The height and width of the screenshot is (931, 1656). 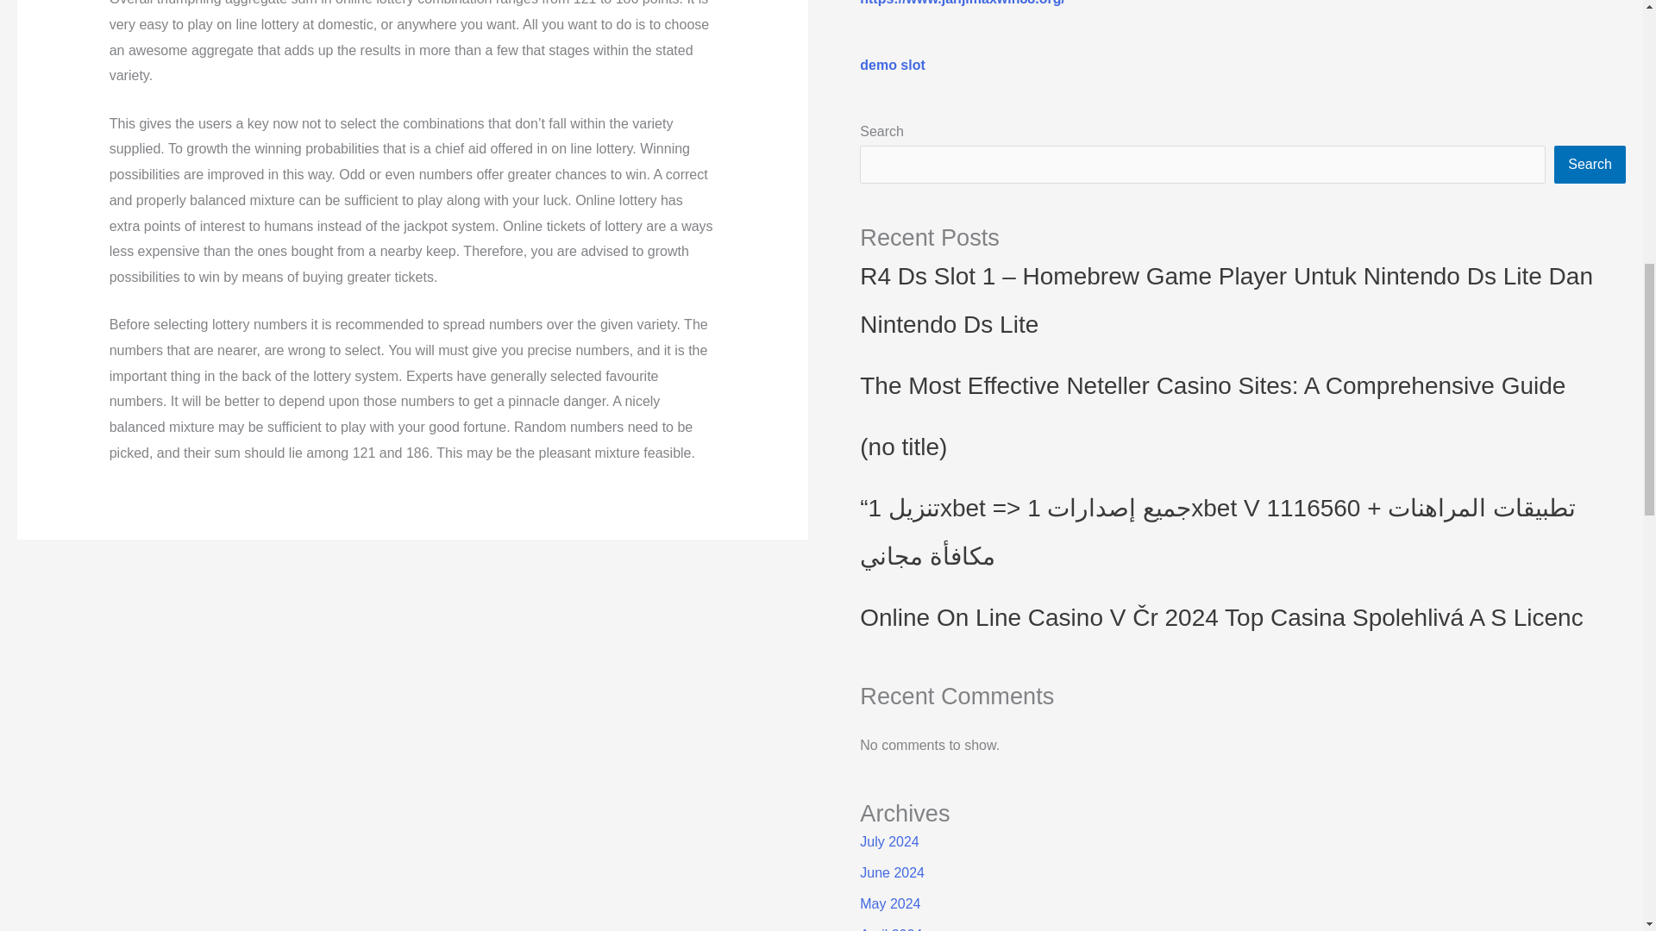 What do you see at coordinates (890, 903) in the screenshot?
I see `May 2024` at bounding box center [890, 903].